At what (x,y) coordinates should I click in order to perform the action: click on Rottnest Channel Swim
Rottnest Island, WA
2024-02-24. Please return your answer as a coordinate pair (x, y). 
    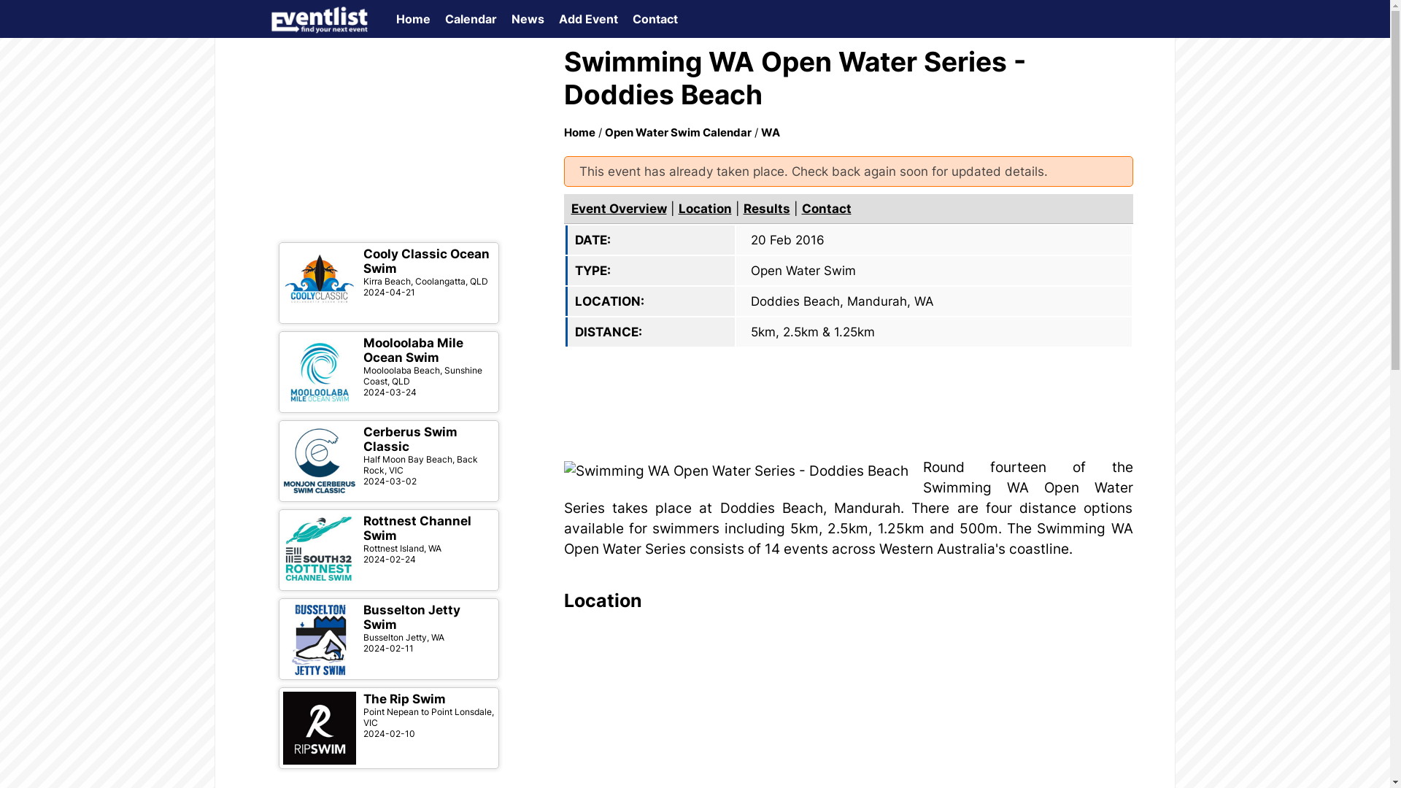
    Looking at the image, I should click on (388, 550).